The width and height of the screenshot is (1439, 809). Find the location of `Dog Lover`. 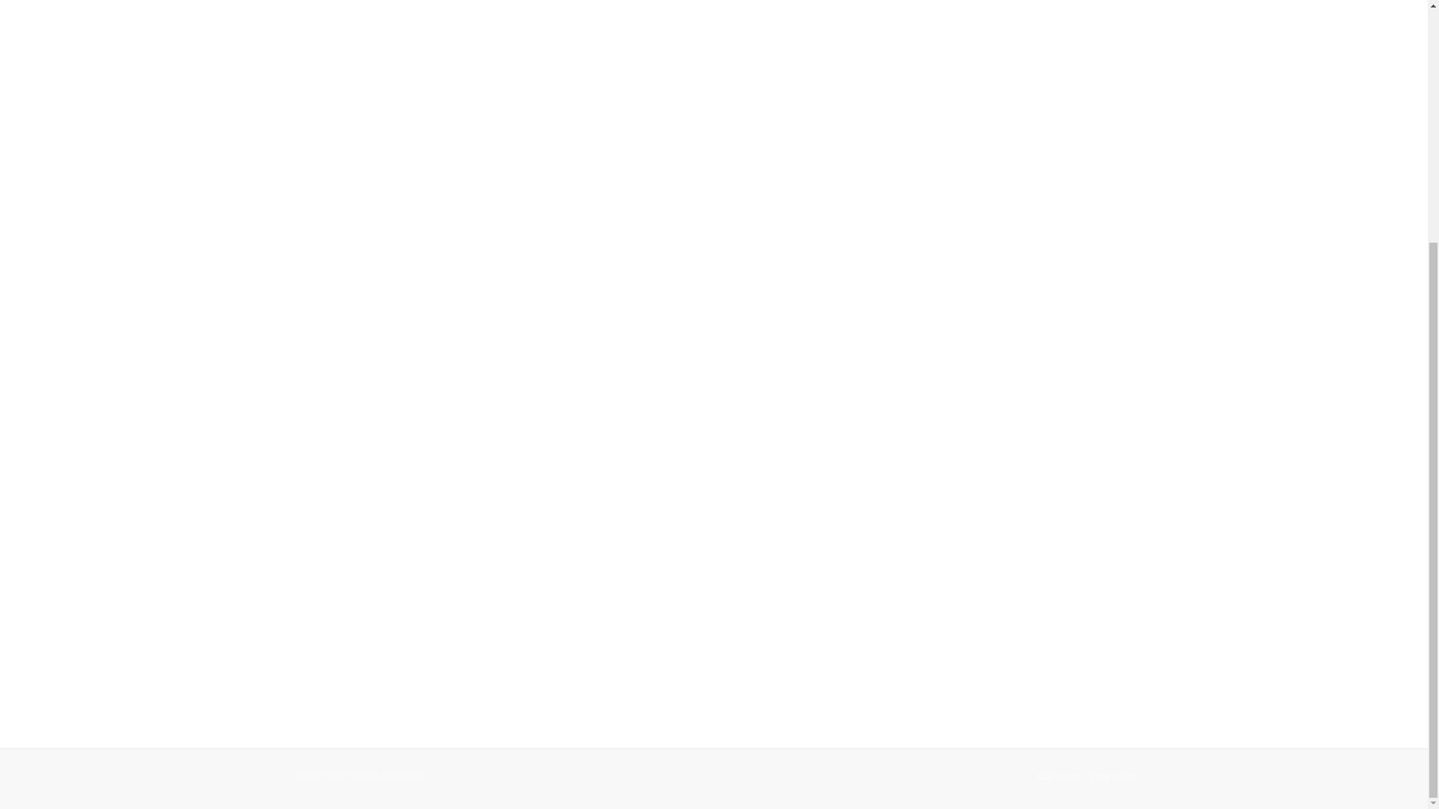

Dog Lover is located at coordinates (1114, 777).